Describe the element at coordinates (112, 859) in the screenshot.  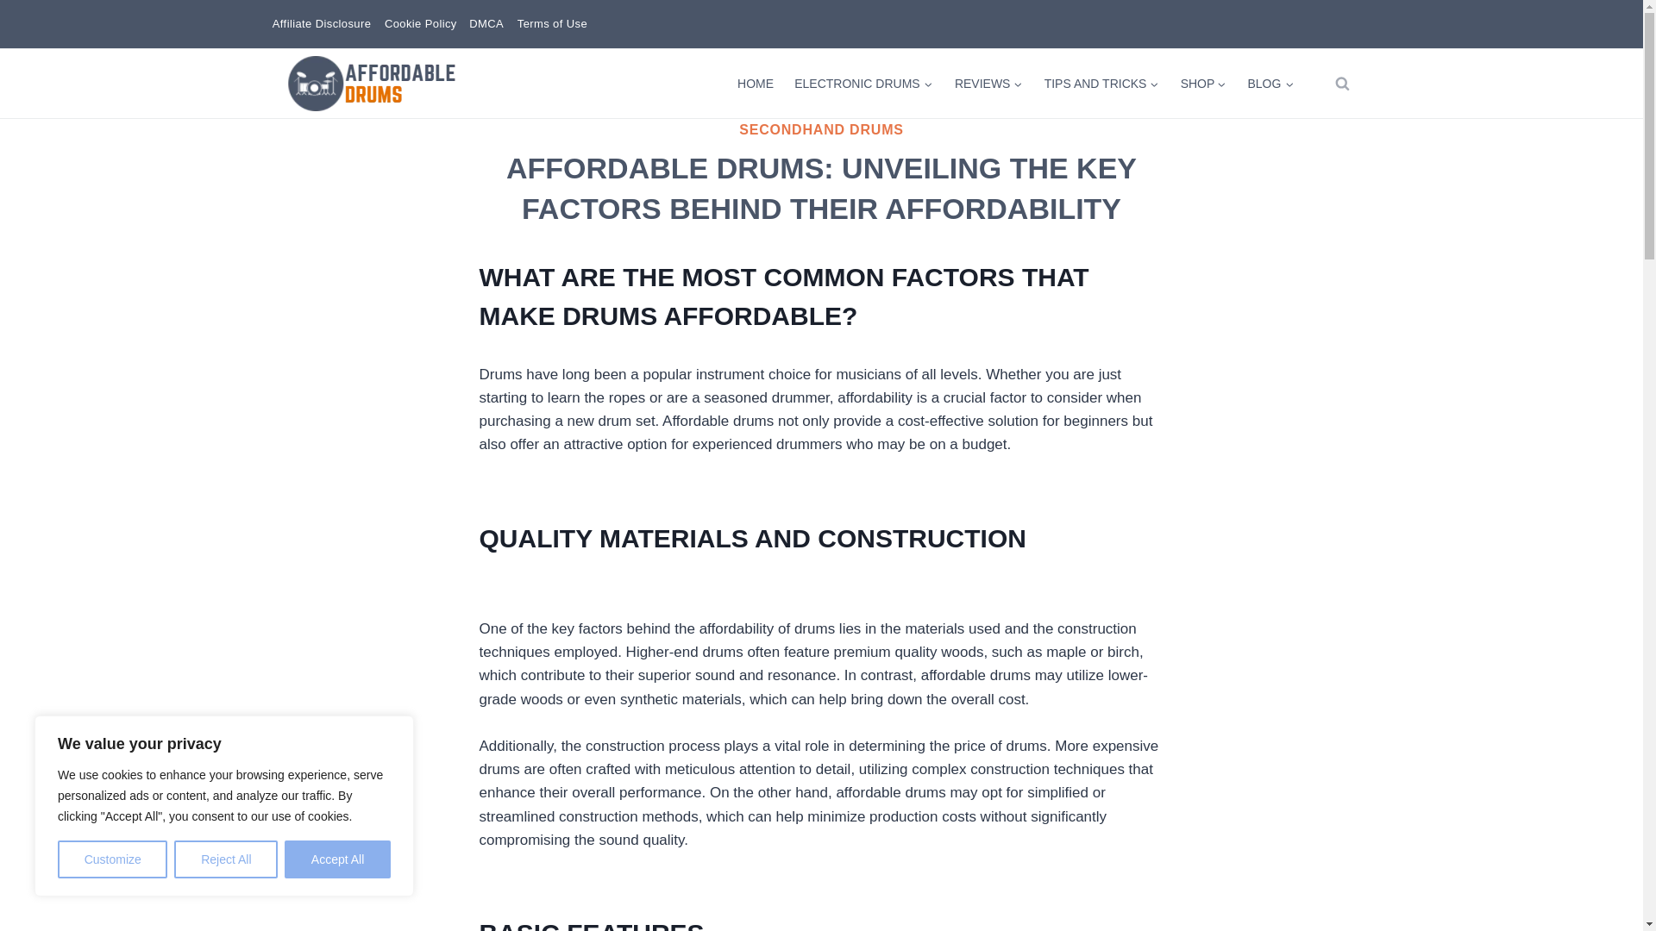
I see `Customize` at that location.